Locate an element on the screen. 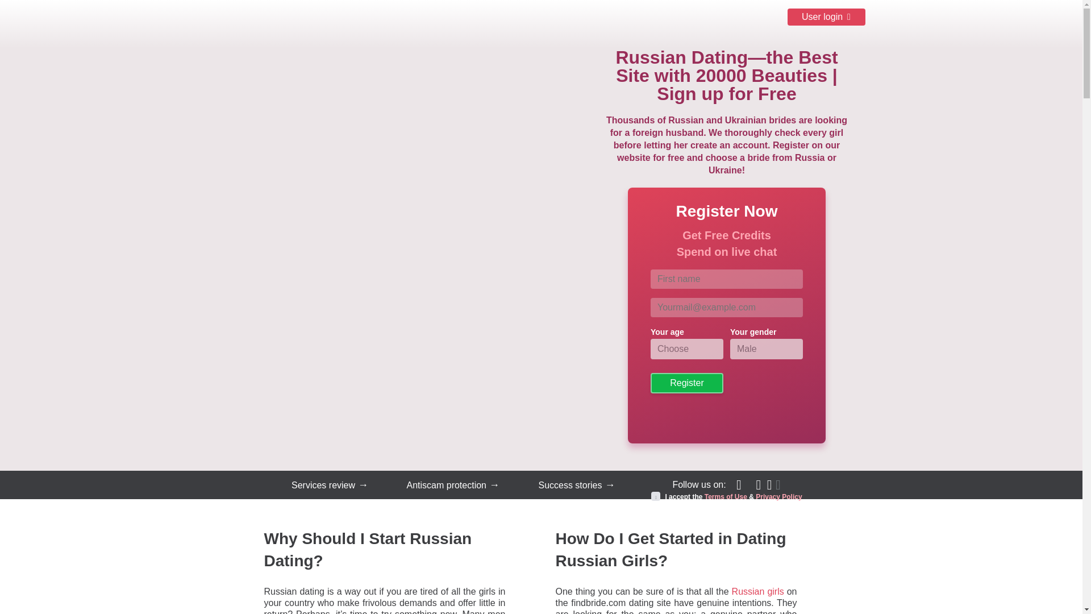  Success stories is located at coordinates (567, 486).